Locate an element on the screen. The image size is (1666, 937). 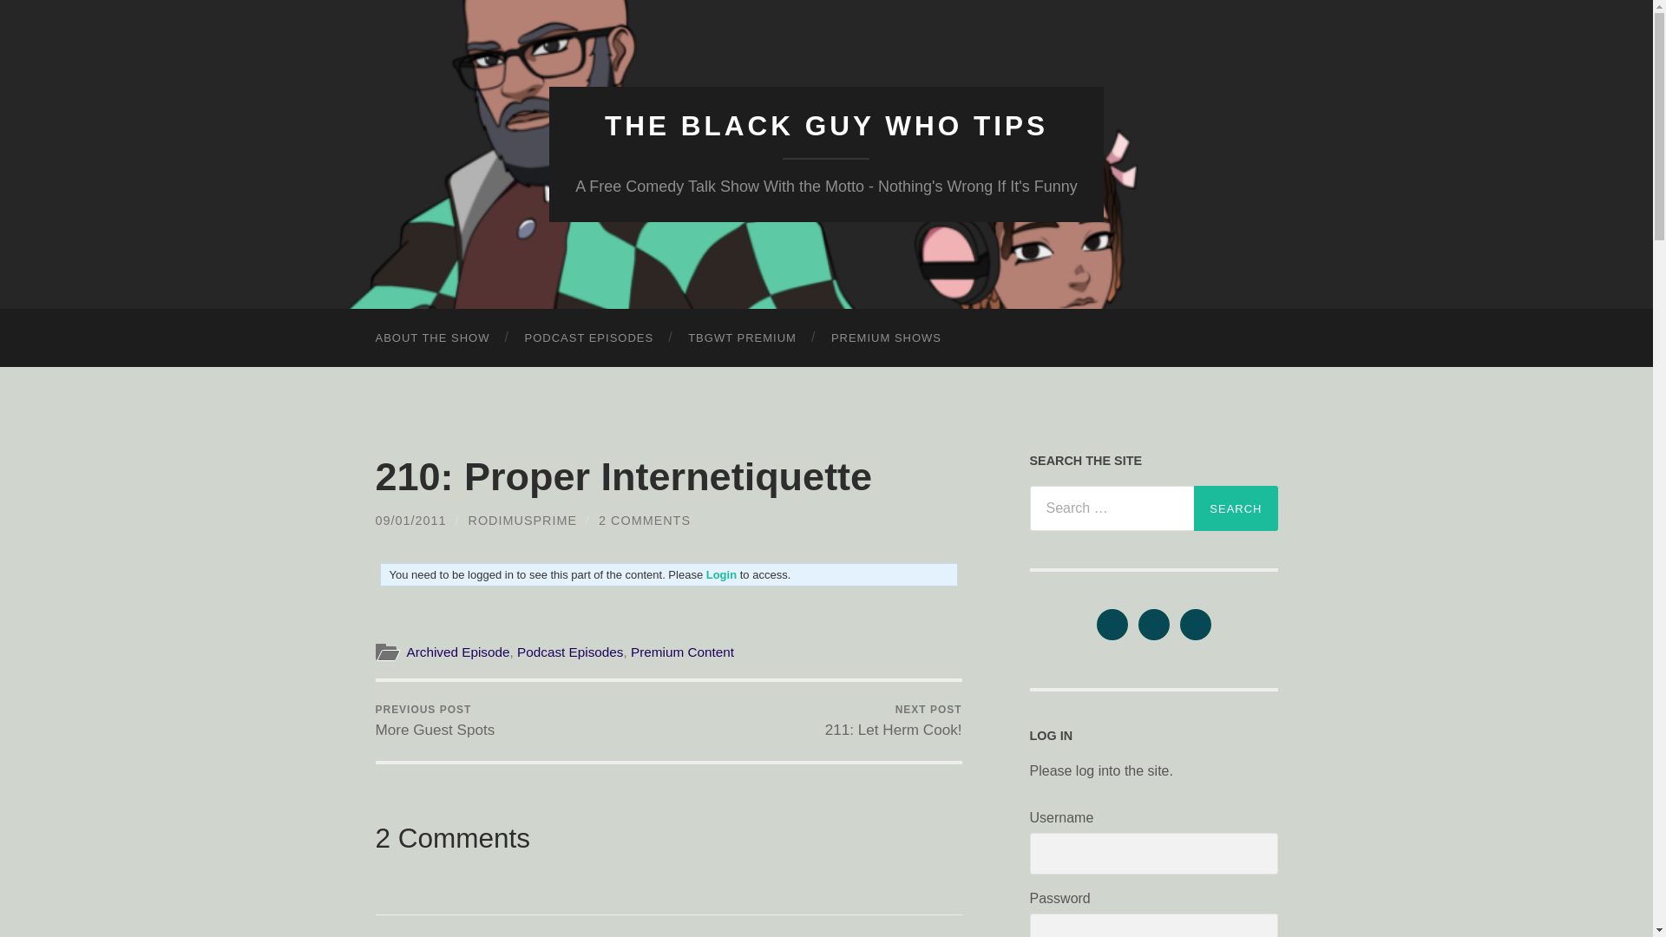
PREMIUM SHOWS is located at coordinates (522, 521).